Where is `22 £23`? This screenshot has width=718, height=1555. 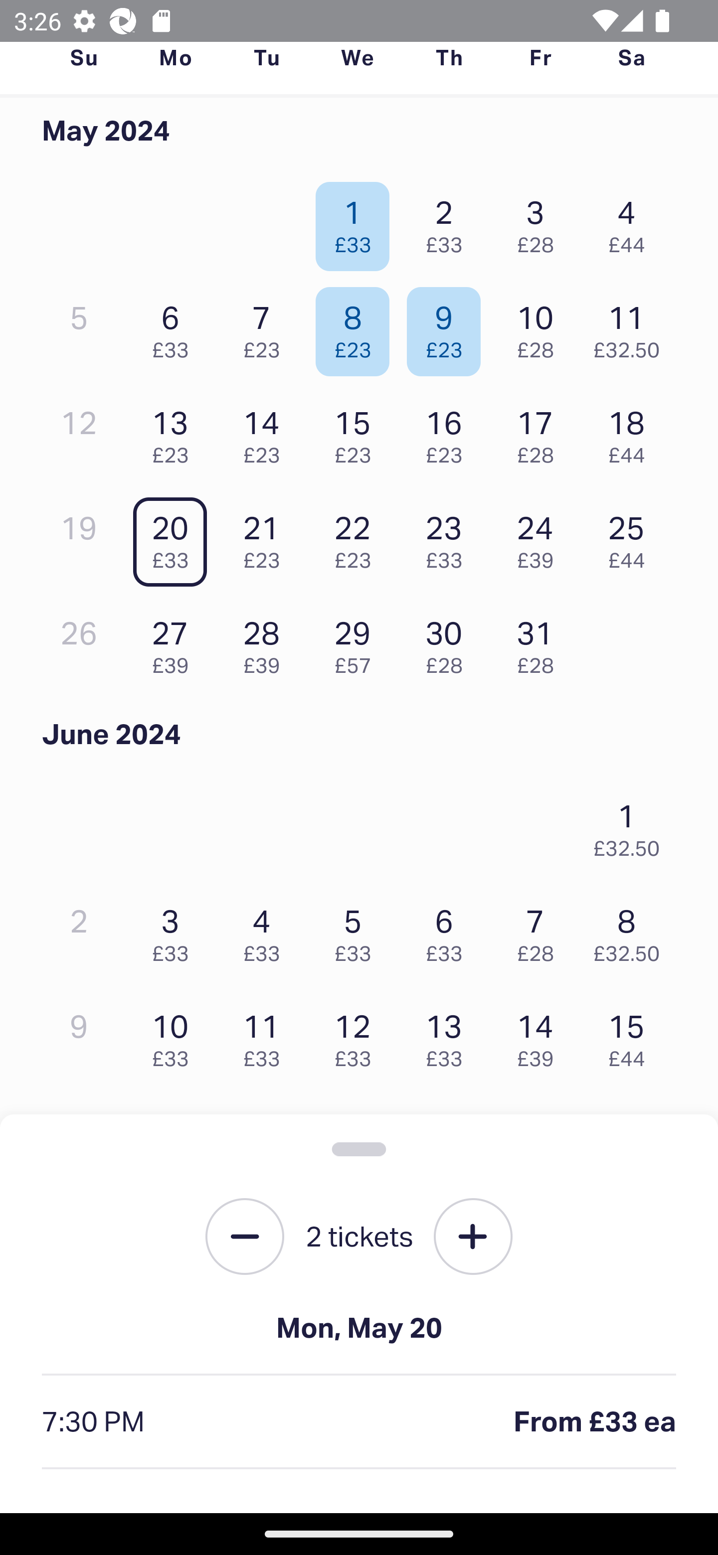 22 £23 is located at coordinates (358, 537).